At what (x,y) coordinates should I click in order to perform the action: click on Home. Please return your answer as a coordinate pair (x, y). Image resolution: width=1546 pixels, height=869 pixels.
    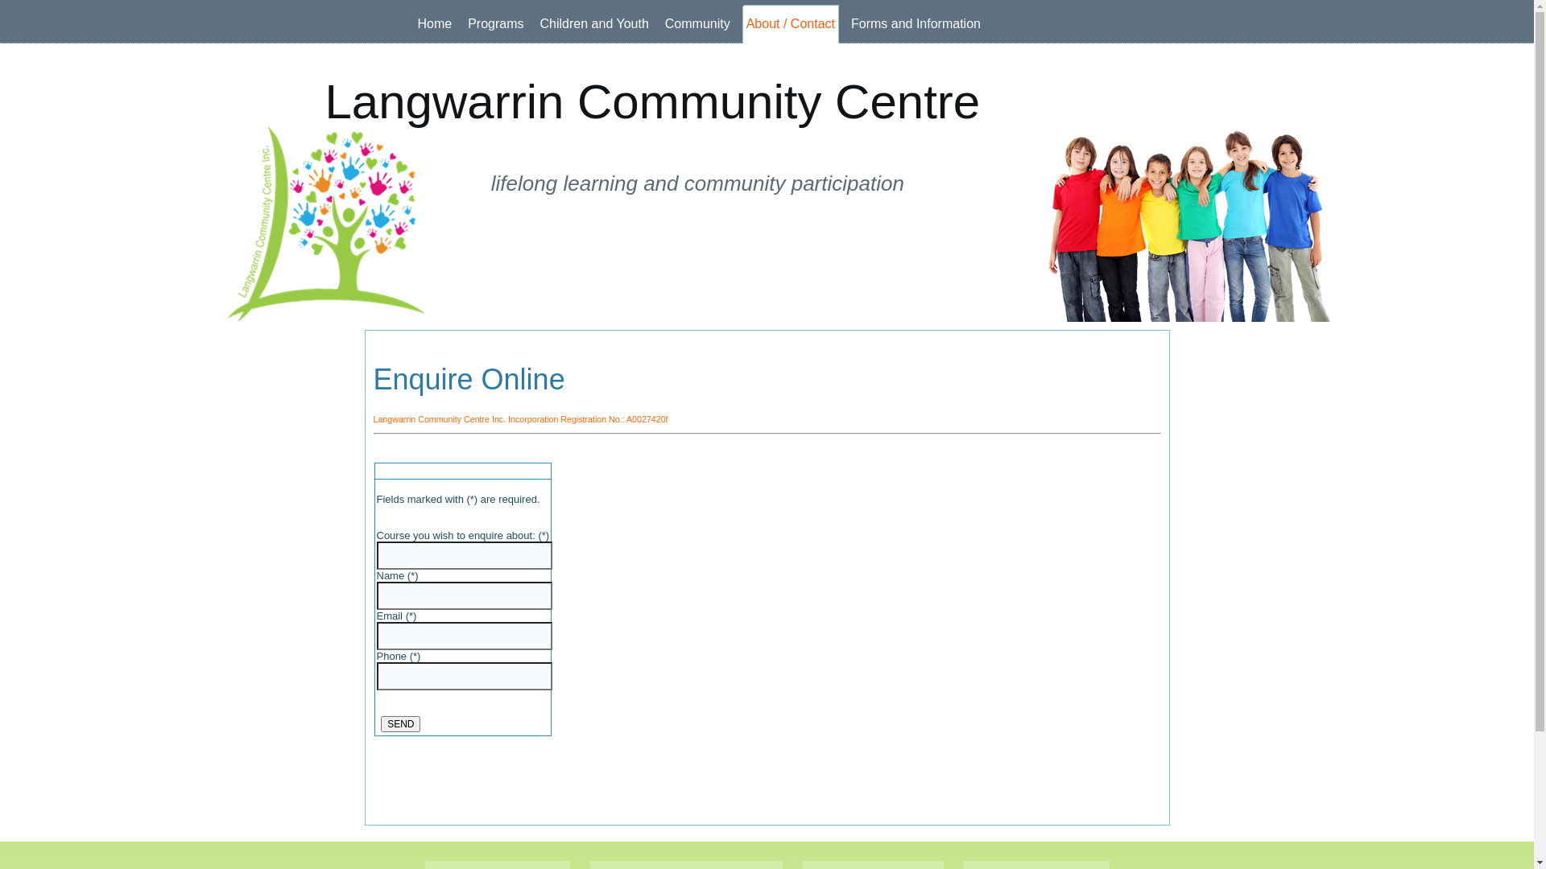
    Looking at the image, I should click on (435, 24).